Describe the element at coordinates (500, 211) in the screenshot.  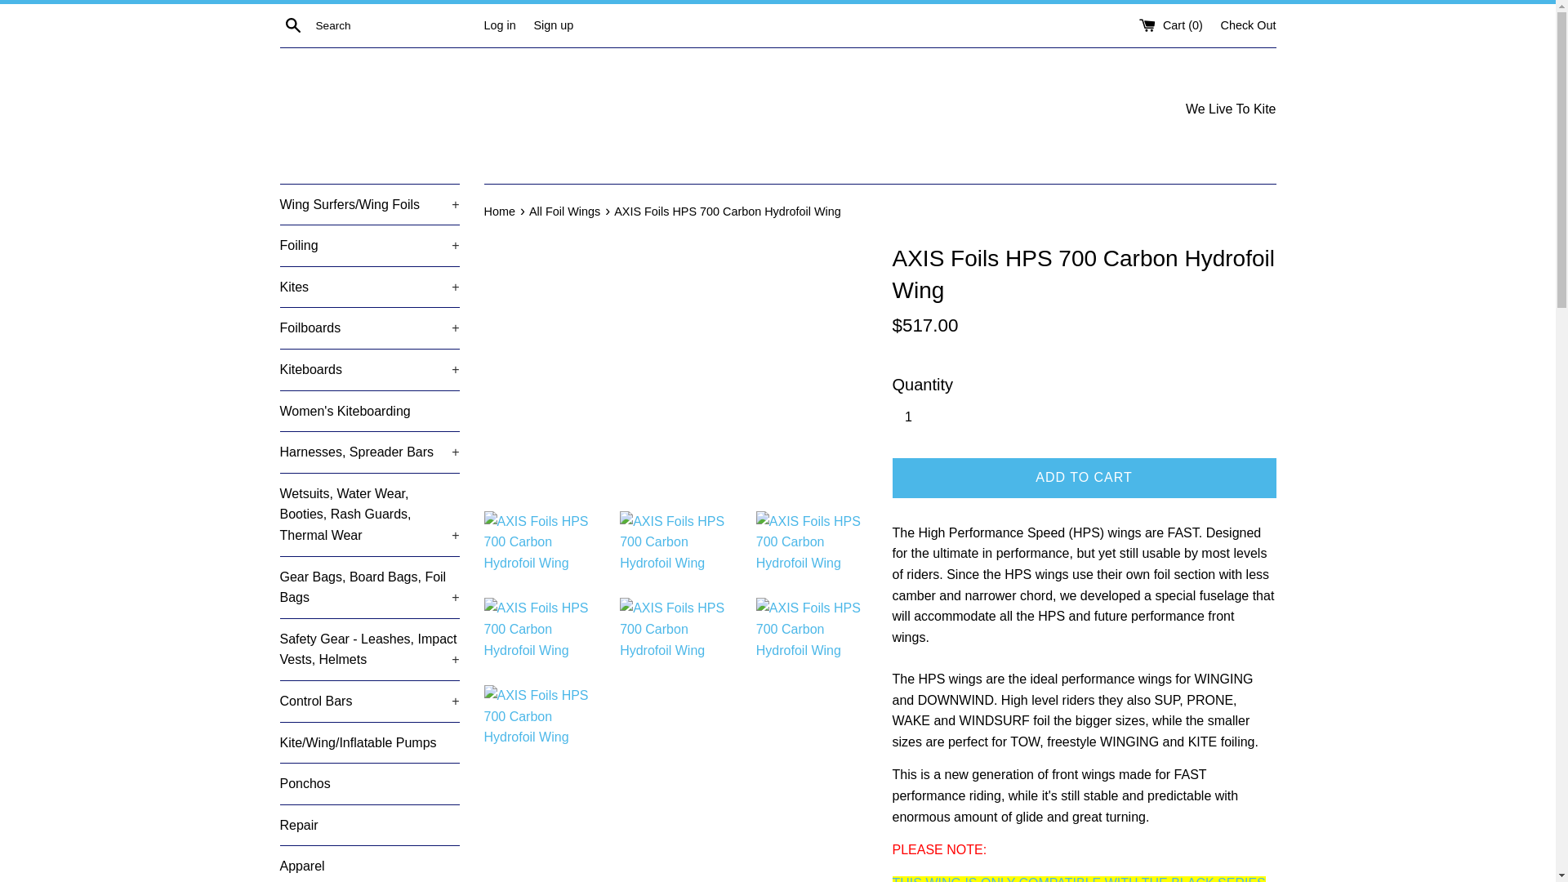
I see `Back to the frontpage` at that location.